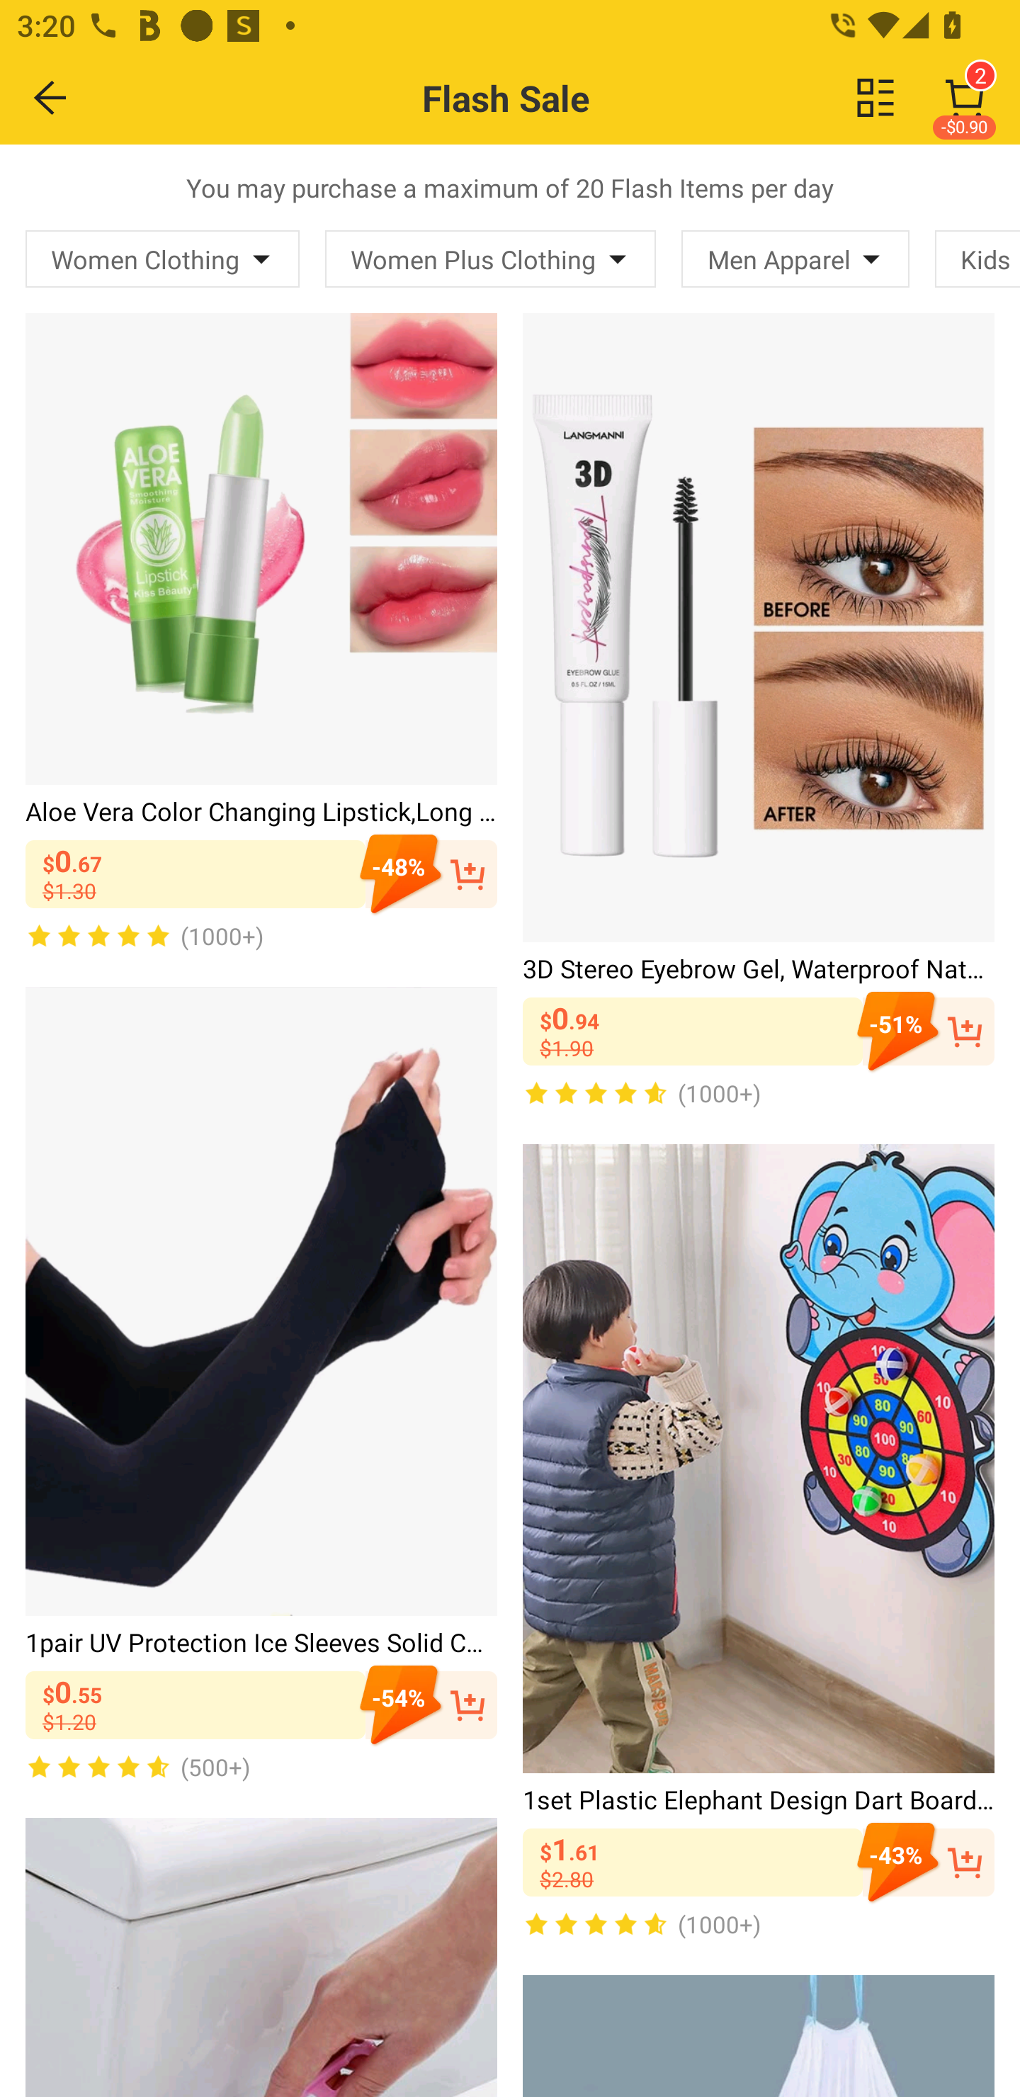 The height and width of the screenshot is (2097, 1020). I want to click on 2 -$0.90, so click(965, 98).